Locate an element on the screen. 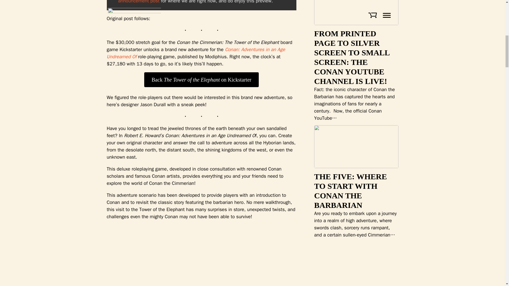 The width and height of the screenshot is (509, 286). Back The Tower of the Elephant on Kickstarter is located at coordinates (201, 80).